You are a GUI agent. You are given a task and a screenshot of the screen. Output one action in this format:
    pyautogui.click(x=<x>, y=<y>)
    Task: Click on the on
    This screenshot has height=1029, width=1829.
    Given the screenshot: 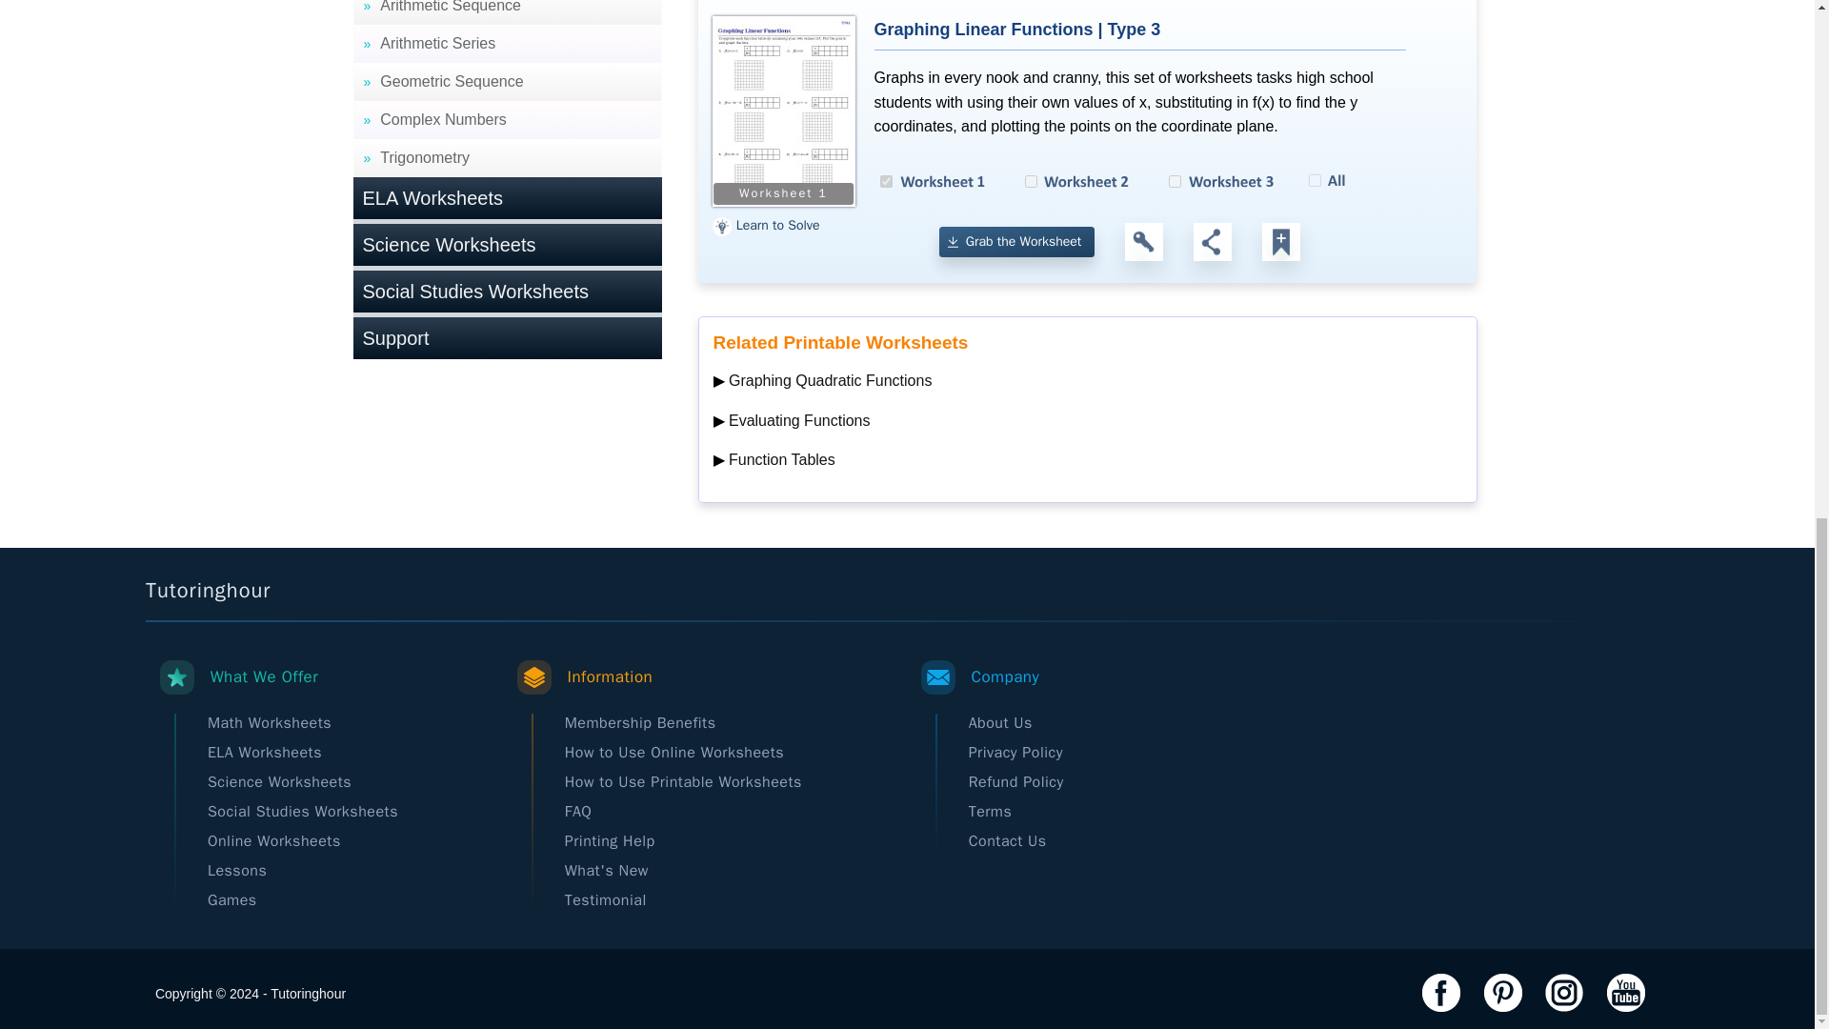 What is the action you would take?
    pyautogui.click(x=886, y=181)
    